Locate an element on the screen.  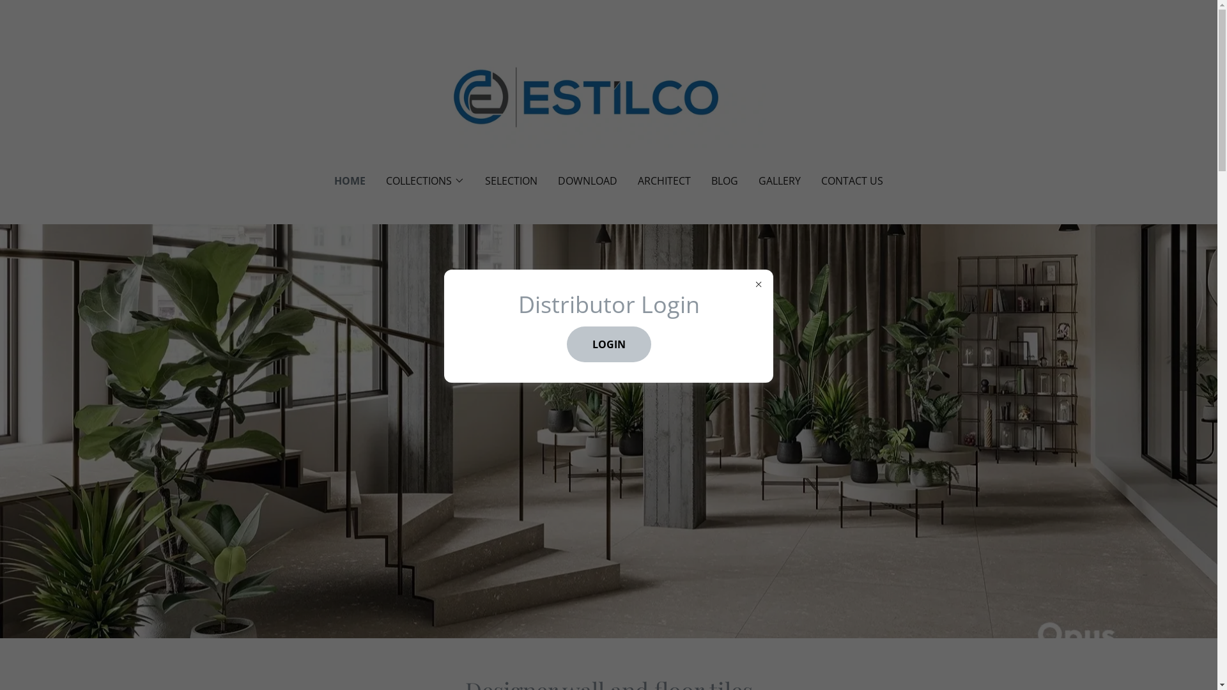
HOME is located at coordinates (350, 181).